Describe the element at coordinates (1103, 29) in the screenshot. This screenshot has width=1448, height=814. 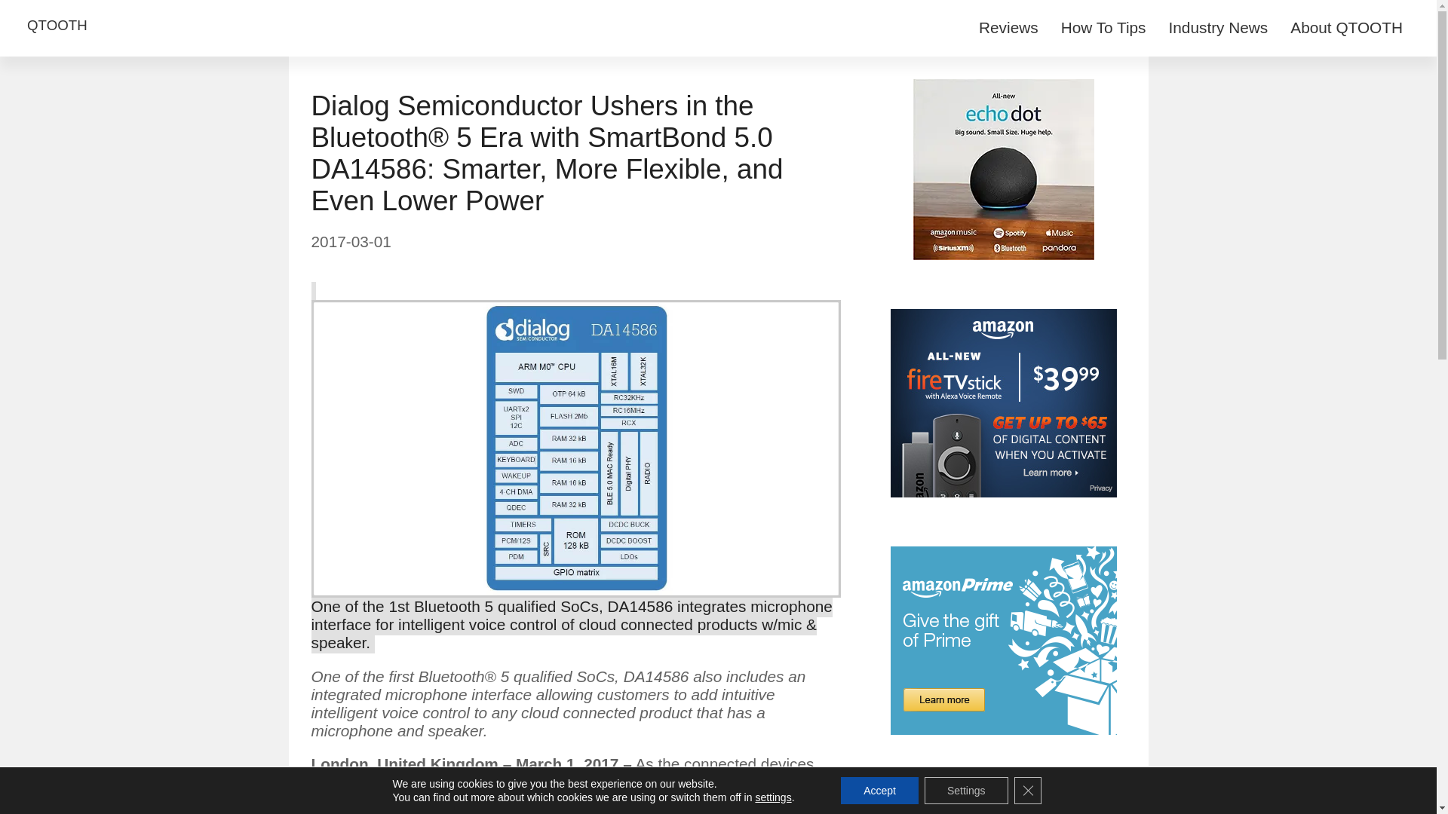
I see `How To Tips` at that location.